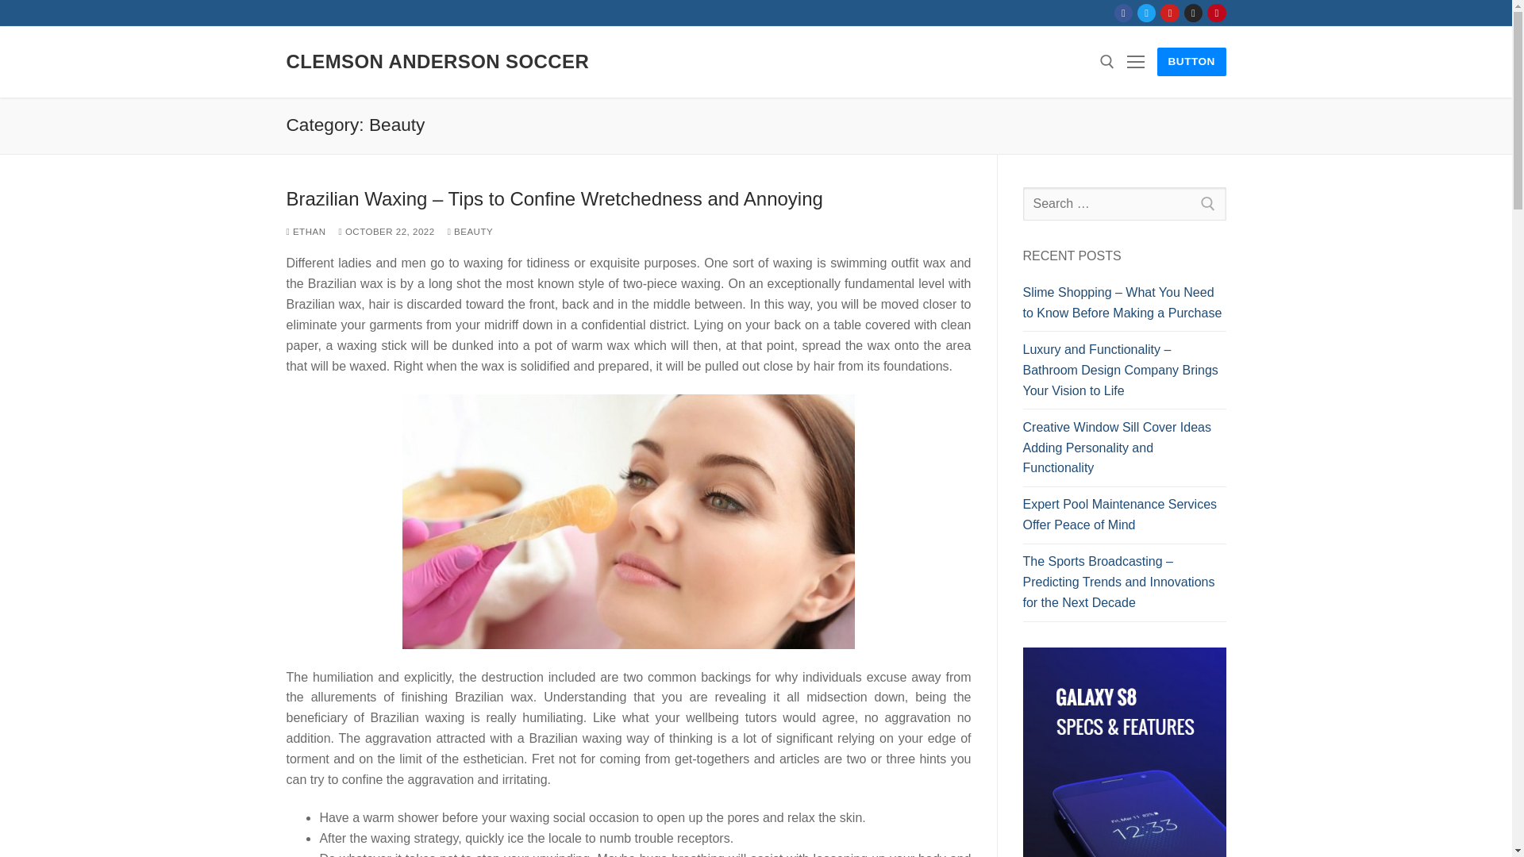 This screenshot has height=857, width=1524. Describe the element at coordinates (1124, 519) in the screenshot. I see `Expert Pool Maintenance Services Offer Peace of Mind` at that location.